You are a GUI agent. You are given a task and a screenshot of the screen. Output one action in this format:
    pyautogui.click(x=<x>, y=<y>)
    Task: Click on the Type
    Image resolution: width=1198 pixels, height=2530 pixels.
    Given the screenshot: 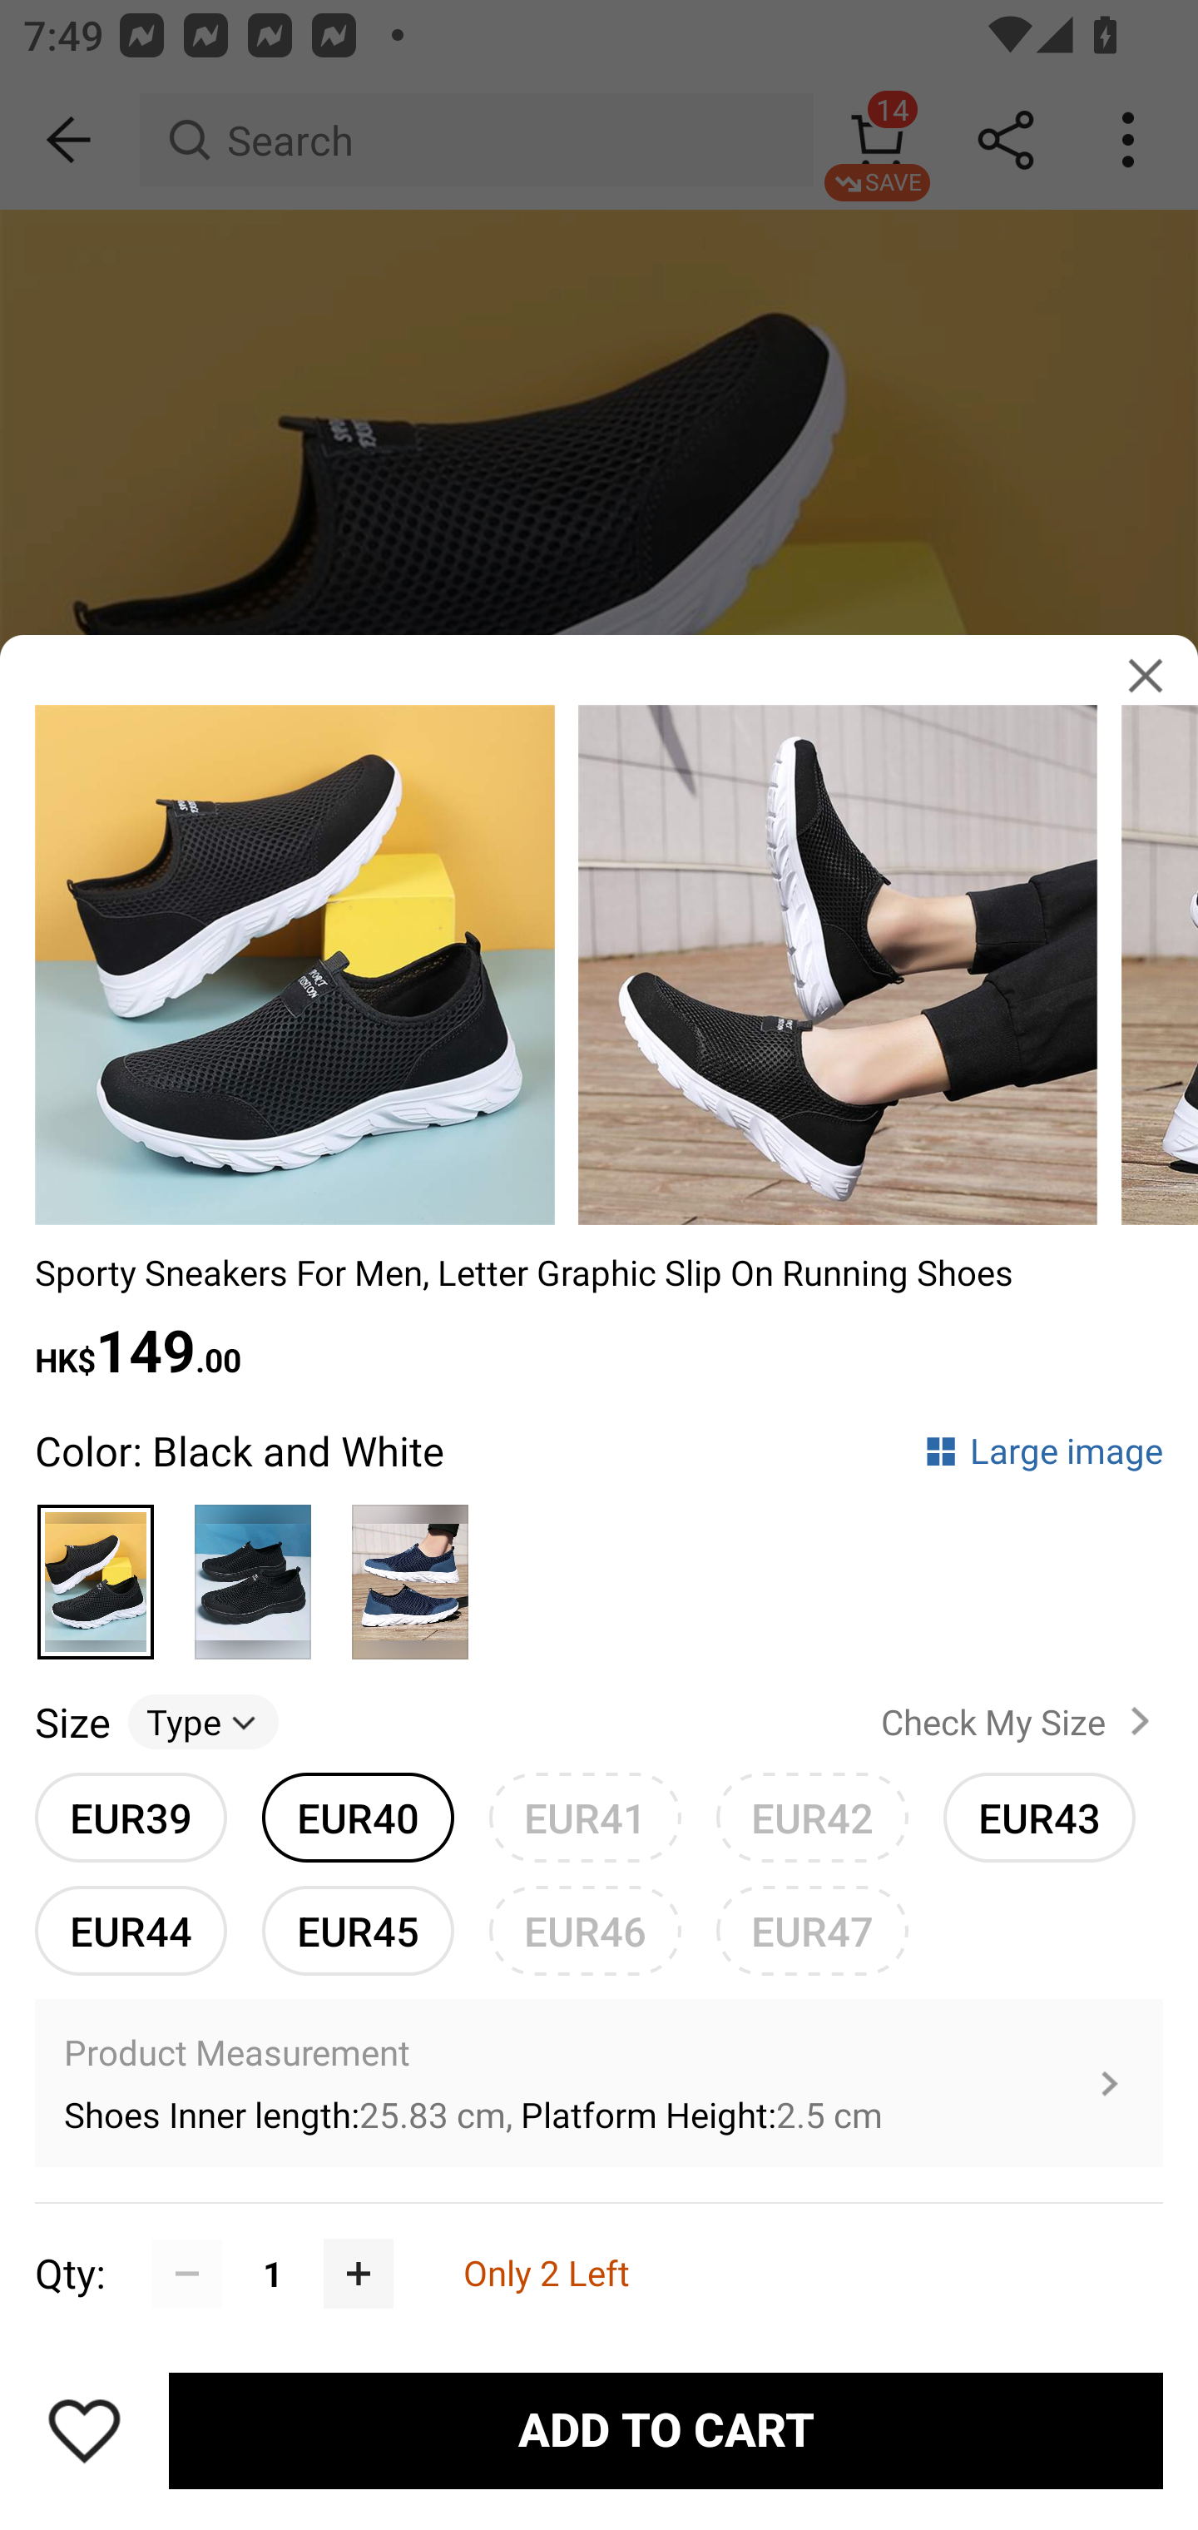 What is the action you would take?
    pyautogui.click(x=203, y=1721)
    